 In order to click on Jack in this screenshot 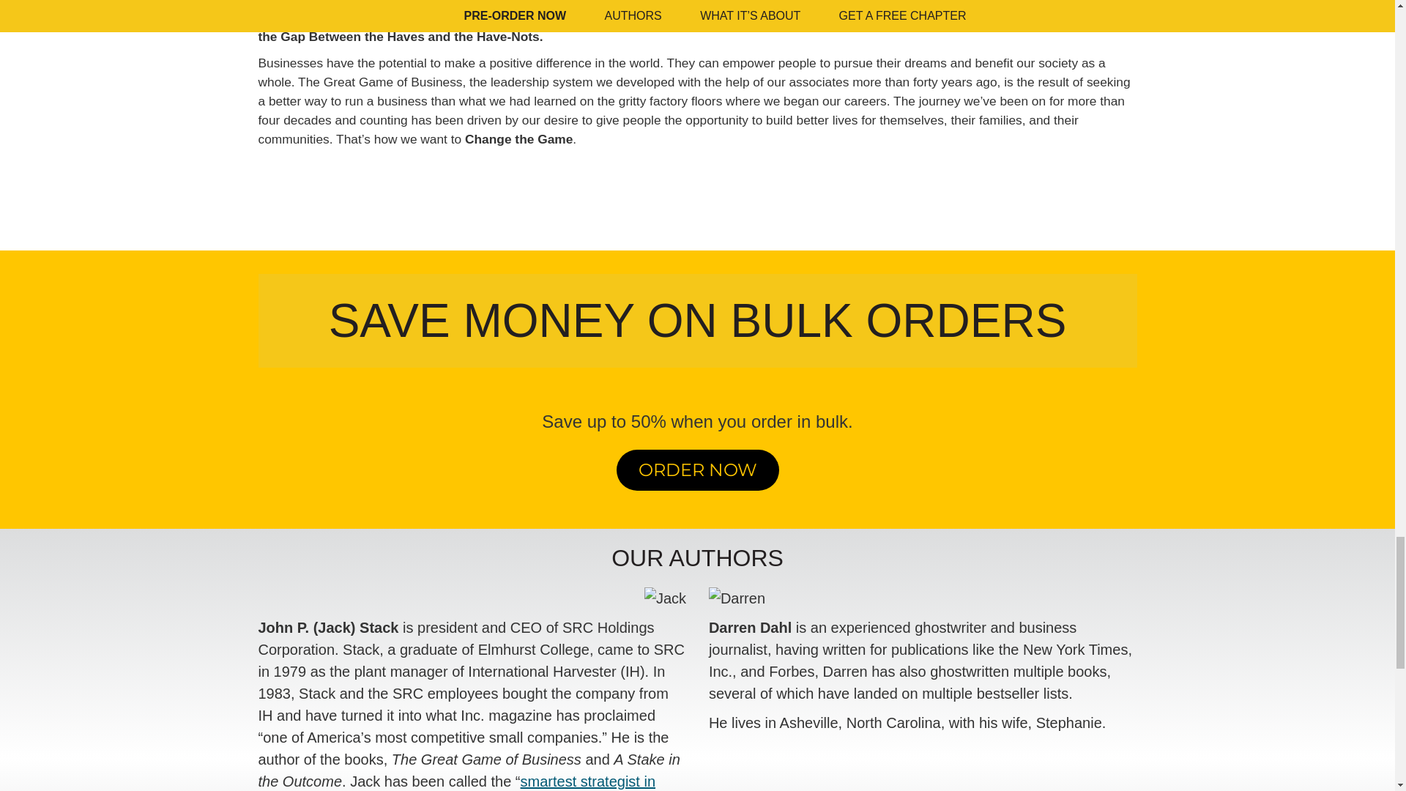, I will do `click(665, 598)`.